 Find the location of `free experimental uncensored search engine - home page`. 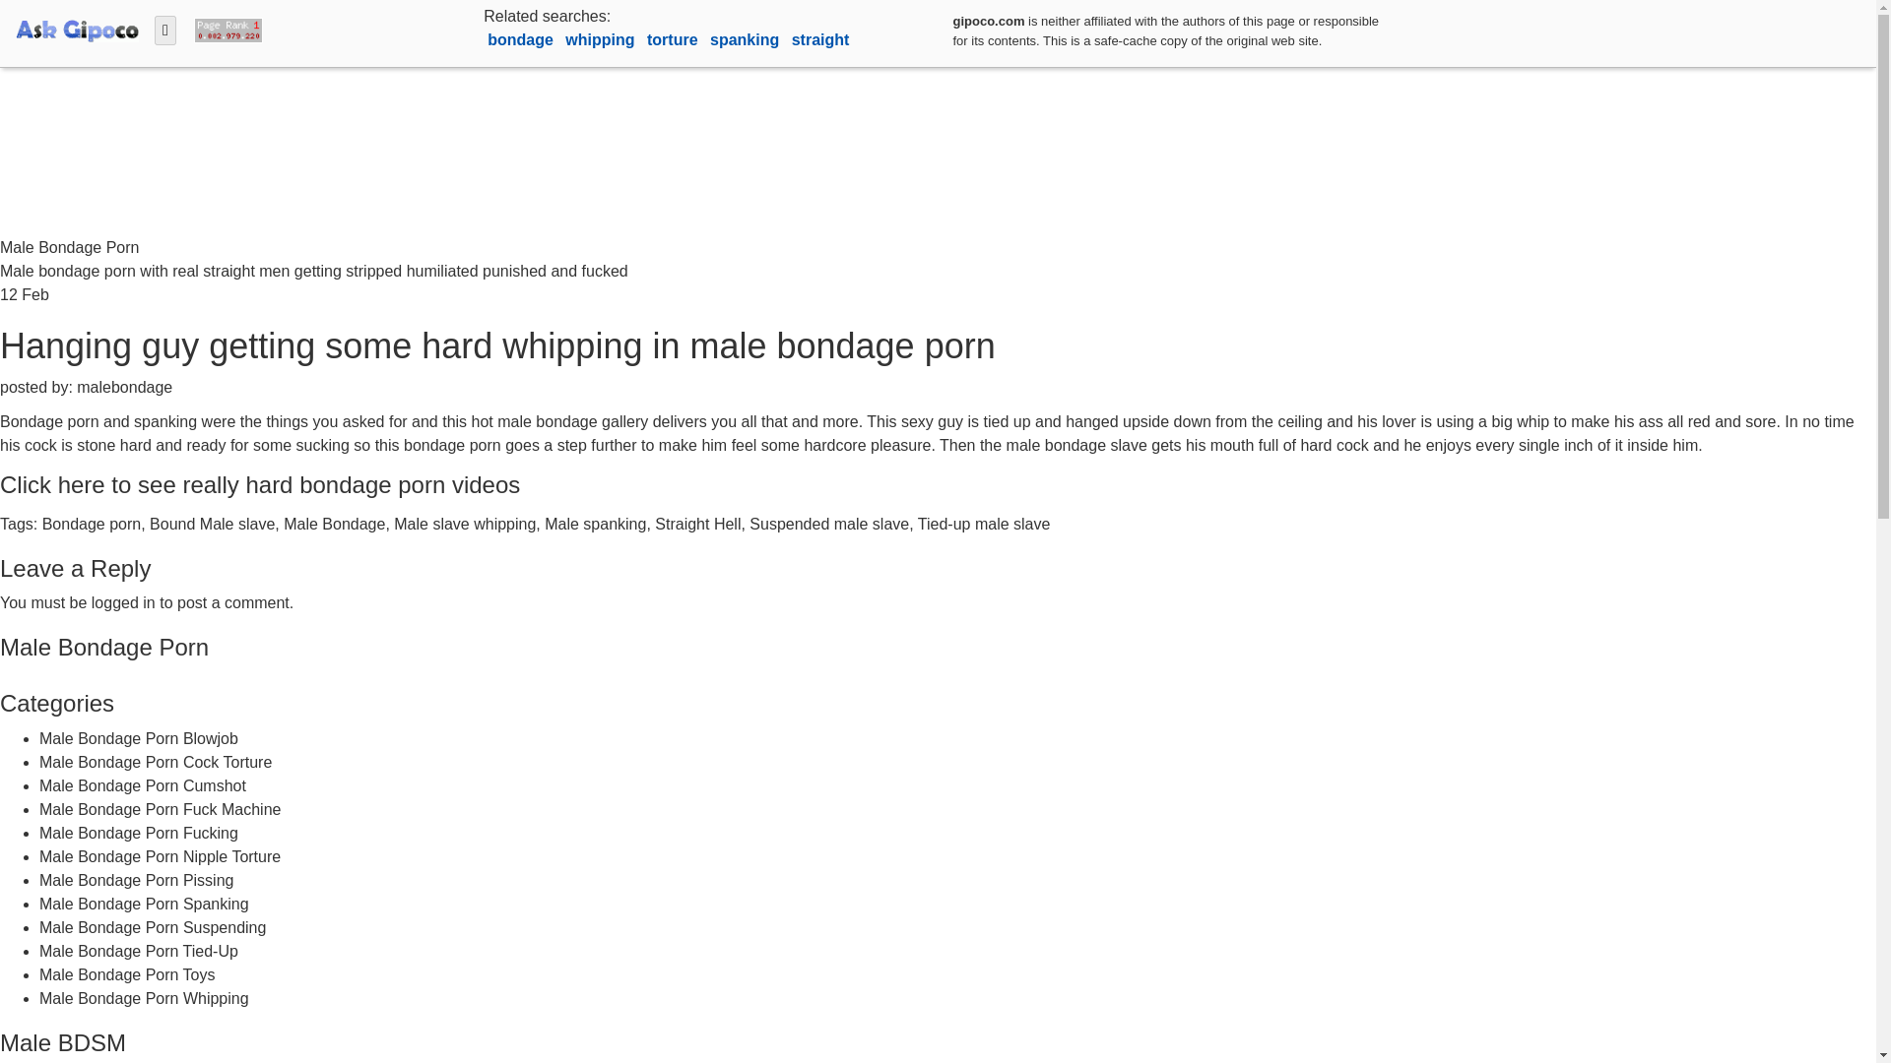

free experimental uncensored search engine - home page is located at coordinates (77, 28).